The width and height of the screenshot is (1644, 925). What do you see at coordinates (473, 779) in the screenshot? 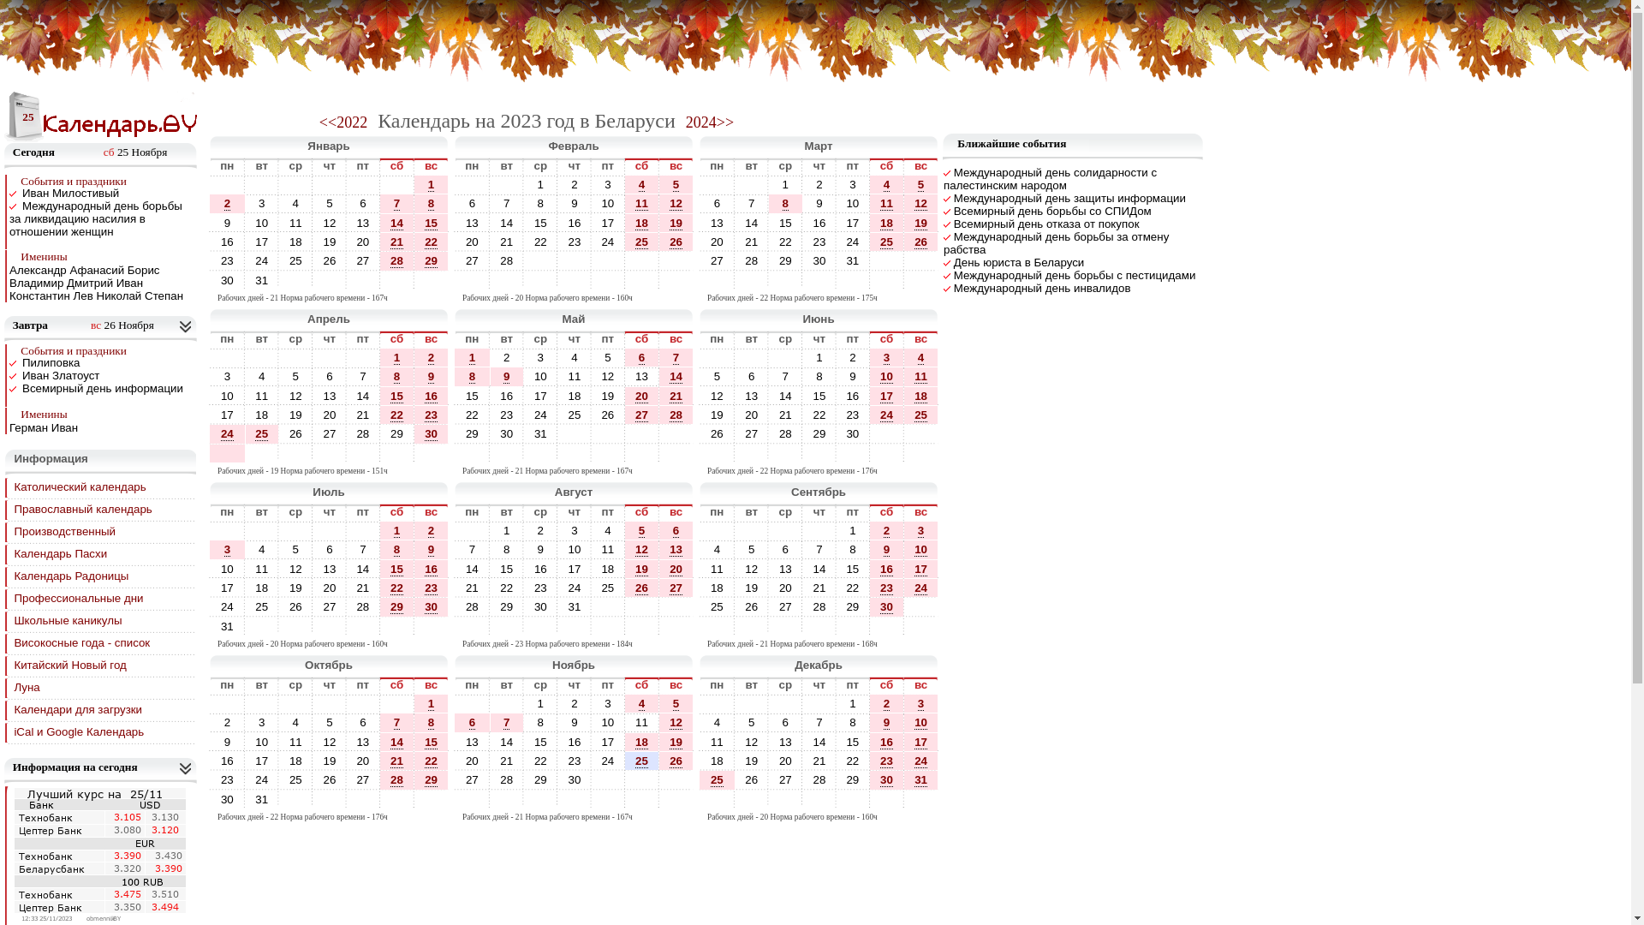
I see `27` at bounding box center [473, 779].